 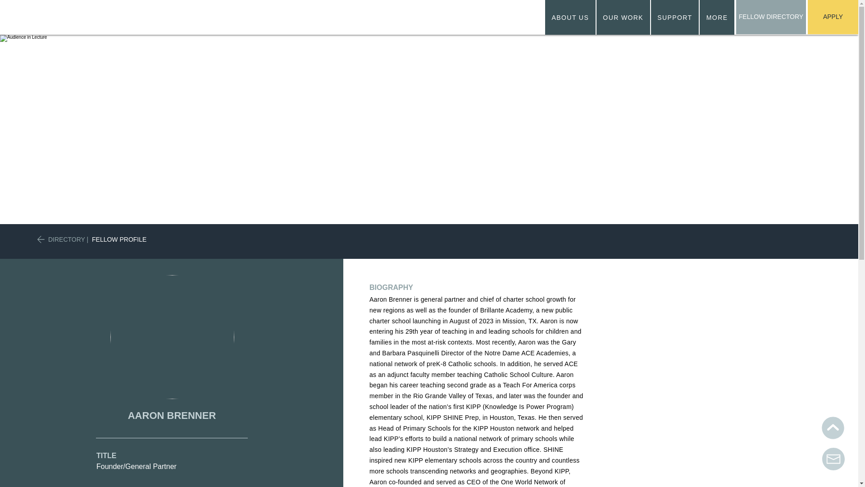 What do you see at coordinates (67, 239) in the screenshot?
I see `ABOUT US` at bounding box center [67, 239].